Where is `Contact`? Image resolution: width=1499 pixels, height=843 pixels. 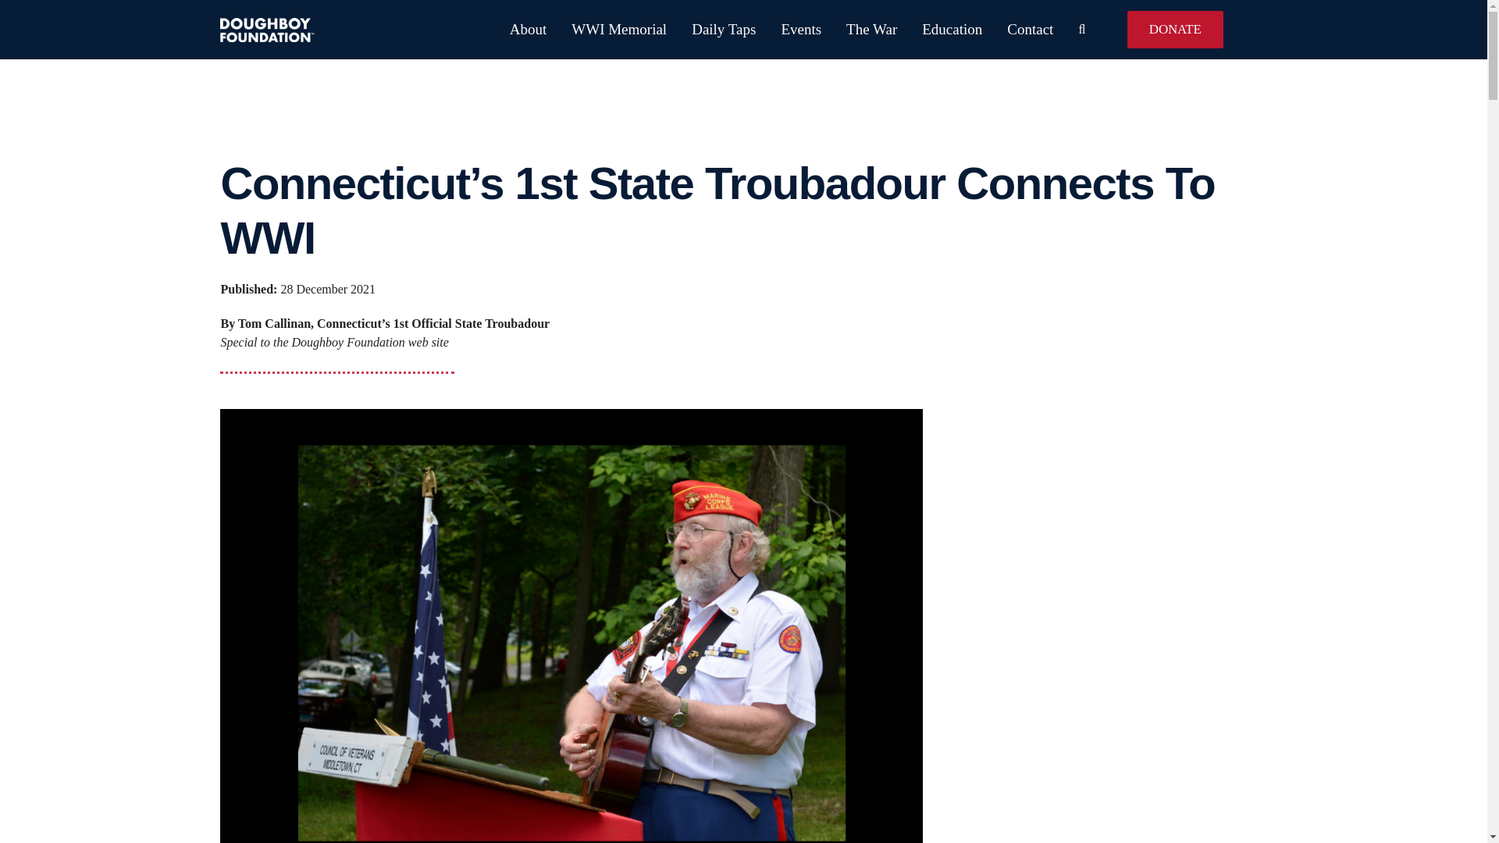
Contact is located at coordinates (1017, 30).